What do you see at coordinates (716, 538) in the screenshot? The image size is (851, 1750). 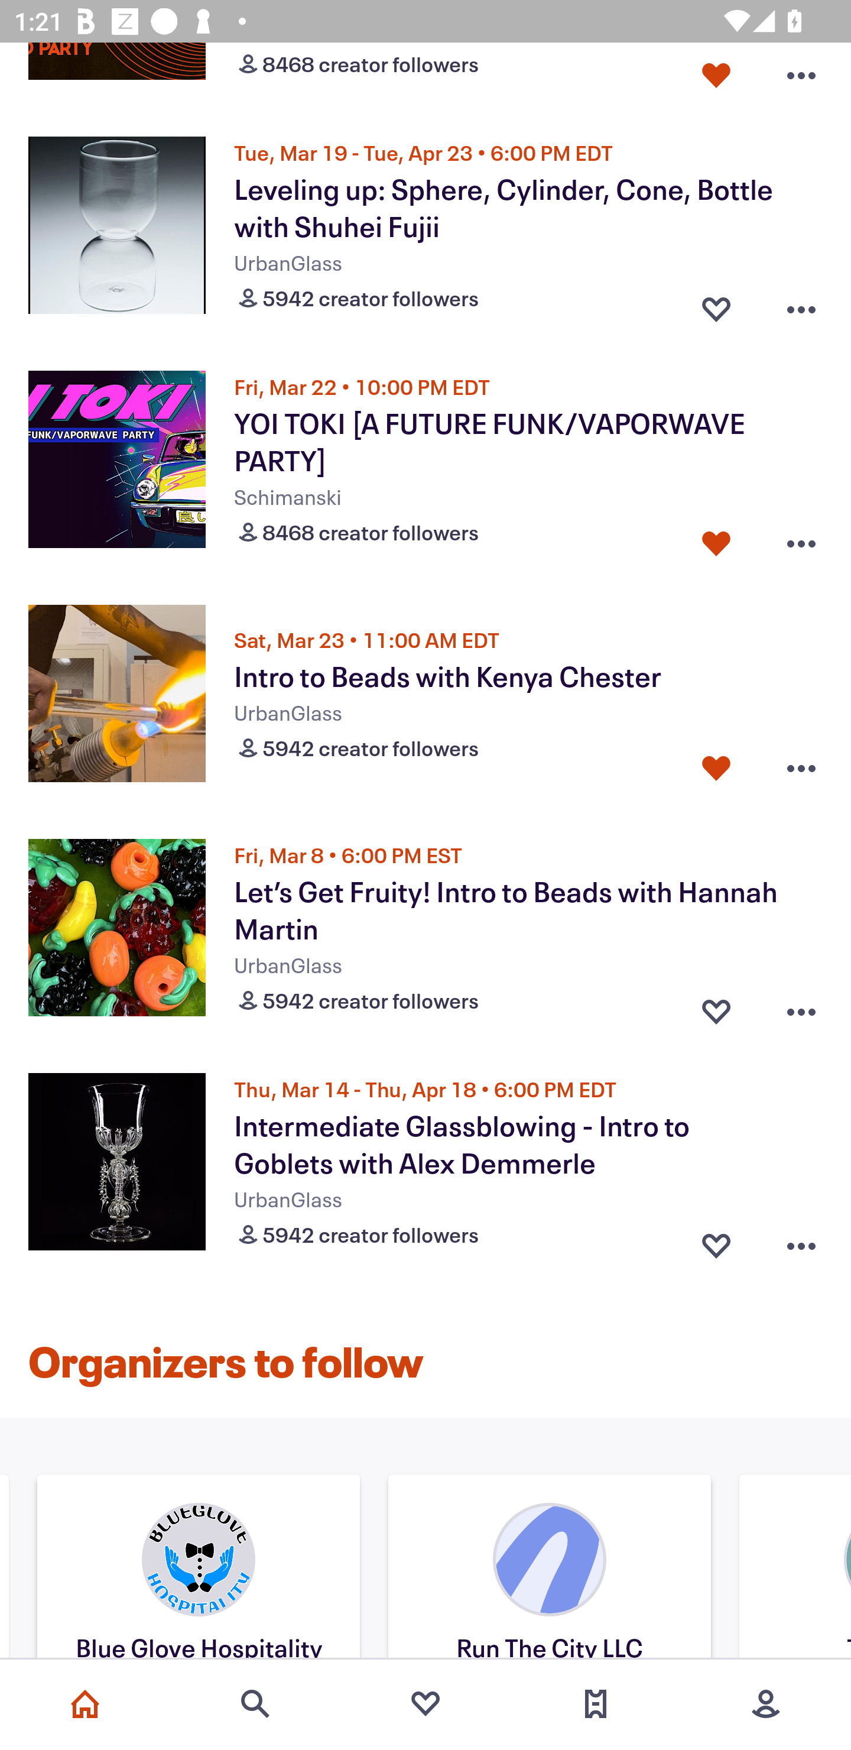 I see `Favorite button` at bounding box center [716, 538].